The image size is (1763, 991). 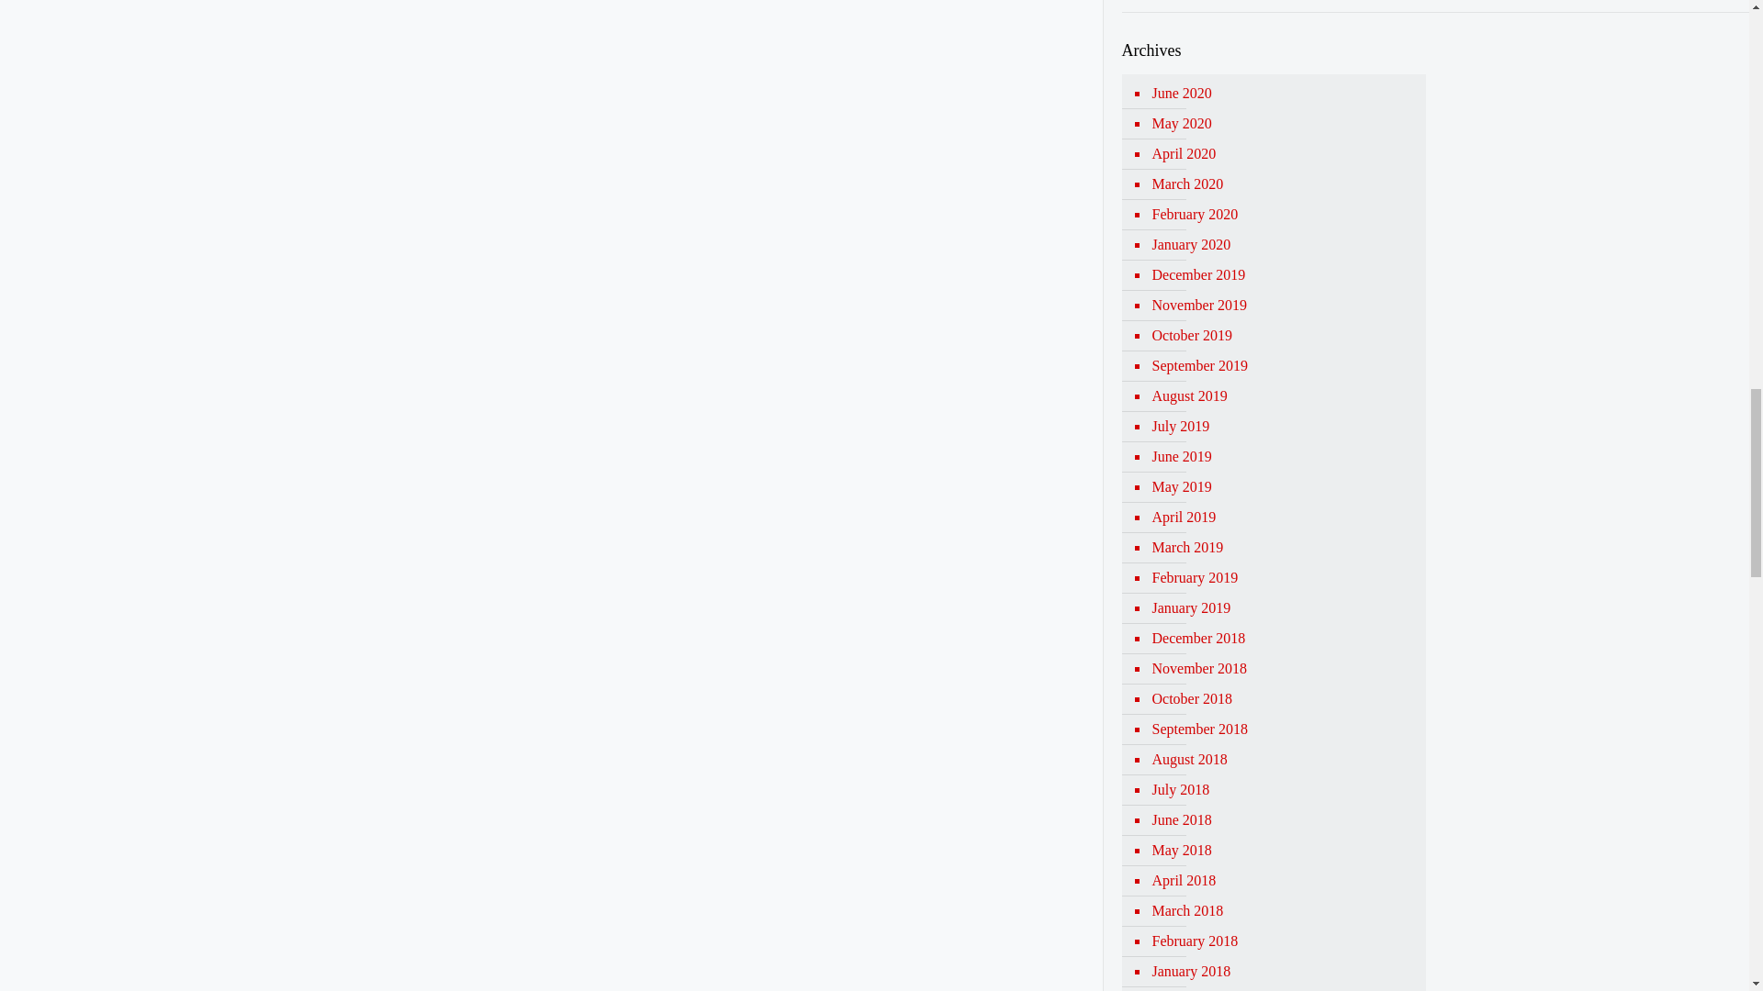 I want to click on June 2020, so click(x=1283, y=94).